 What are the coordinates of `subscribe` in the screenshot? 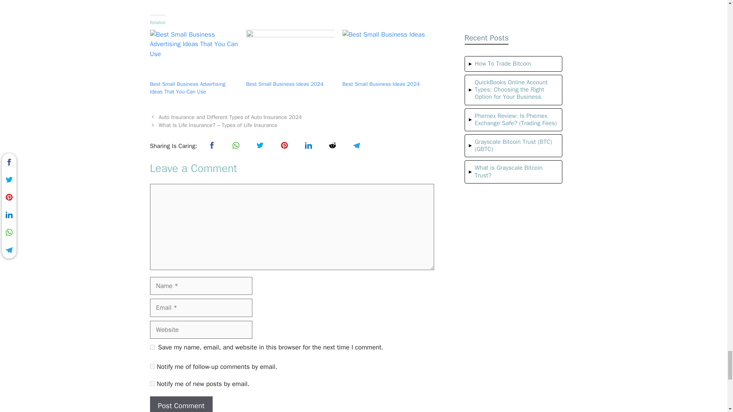 It's located at (152, 383).